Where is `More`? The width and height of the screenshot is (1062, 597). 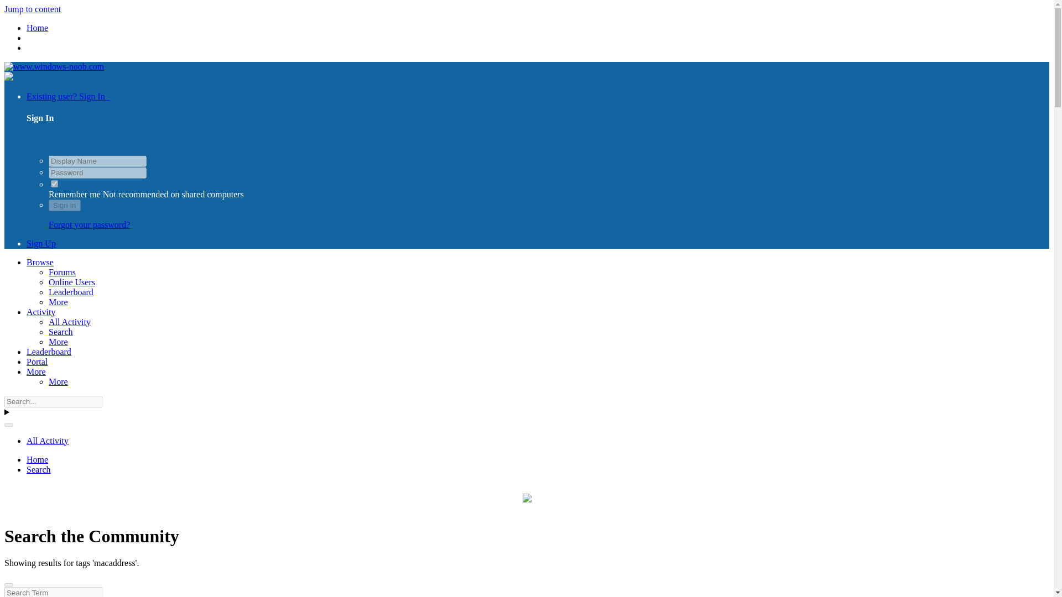
More is located at coordinates (58, 381).